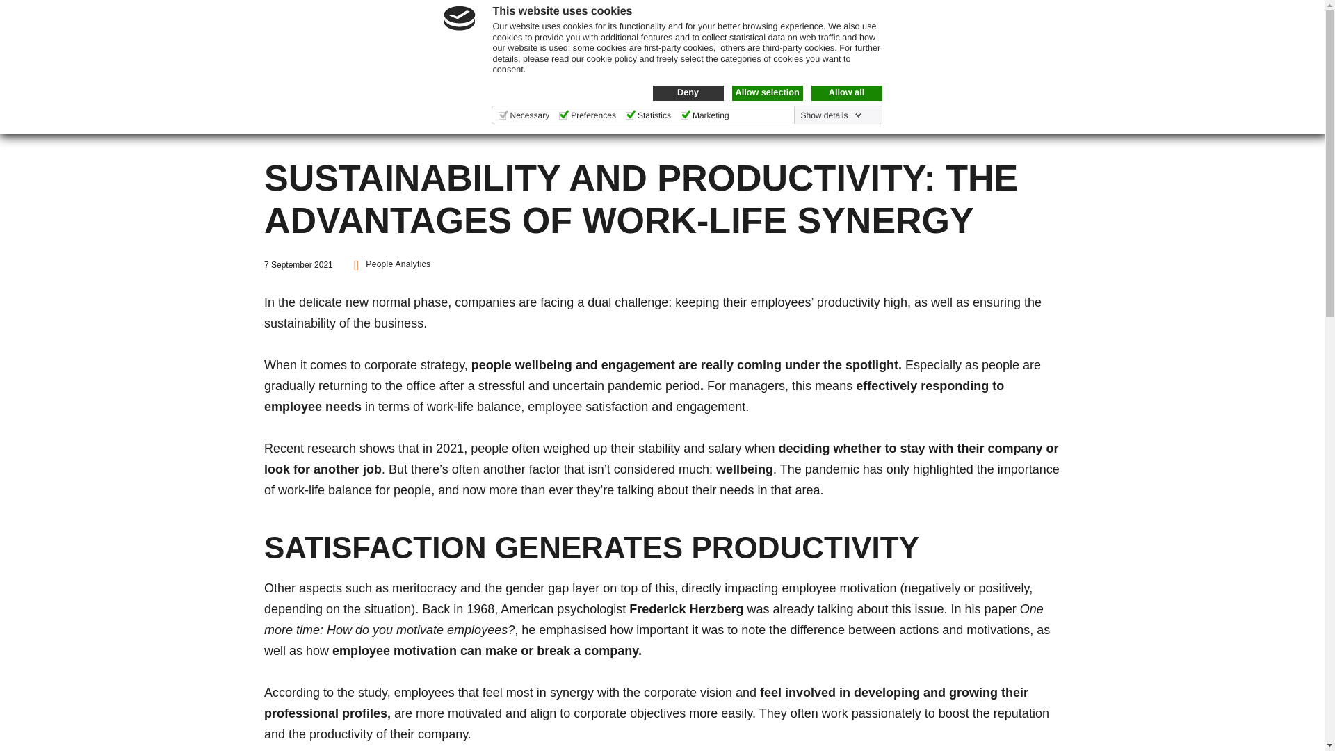 This screenshot has height=751, width=1335. Describe the element at coordinates (830, 115) in the screenshot. I see `Show details` at that location.